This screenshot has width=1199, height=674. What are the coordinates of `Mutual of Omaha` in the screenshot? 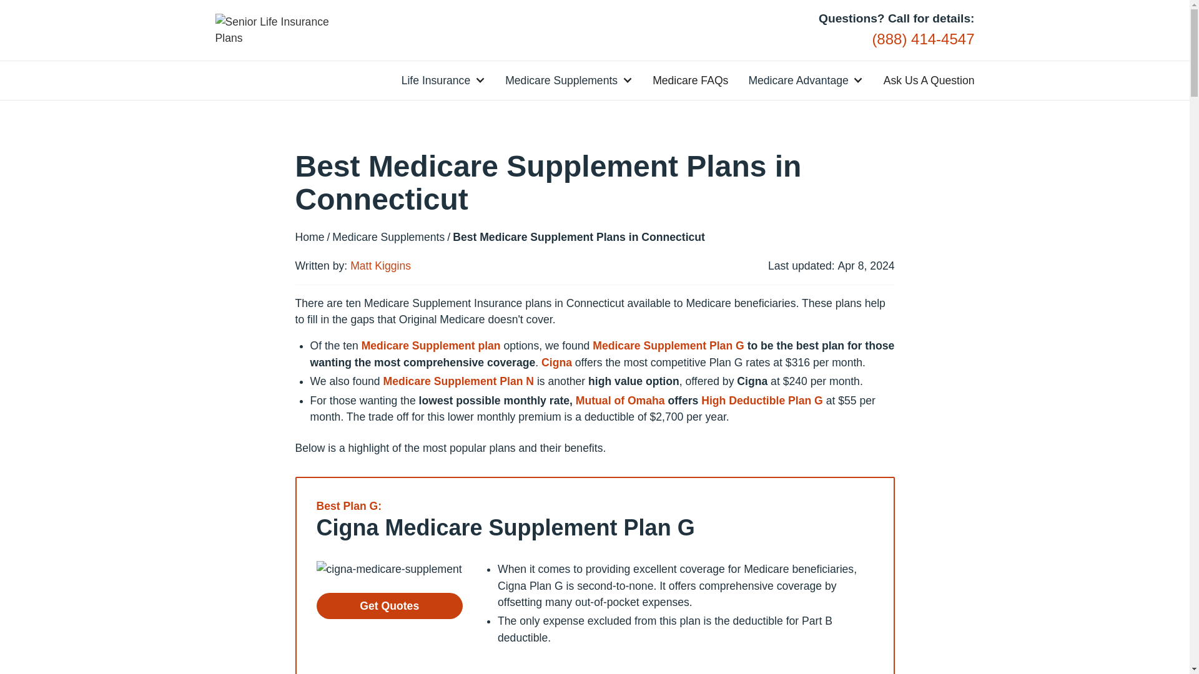 It's located at (620, 401).